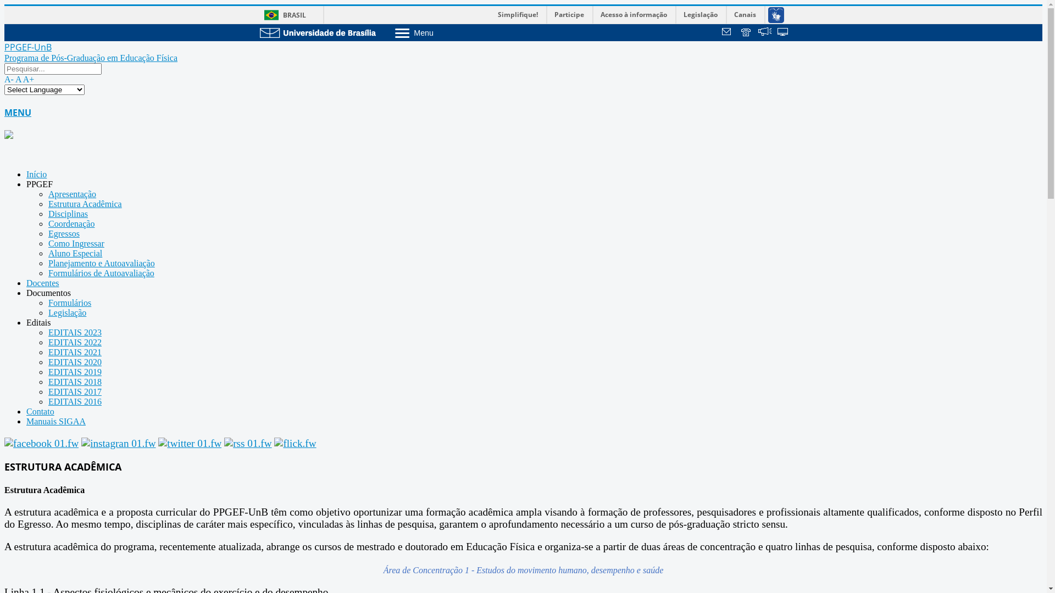 The height and width of the screenshot is (593, 1055). What do you see at coordinates (784, 33) in the screenshot?
I see `Sistemas` at bounding box center [784, 33].